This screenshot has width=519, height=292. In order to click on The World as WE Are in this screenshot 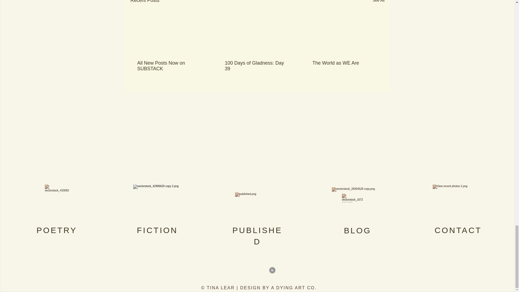, I will do `click(345, 63)`.